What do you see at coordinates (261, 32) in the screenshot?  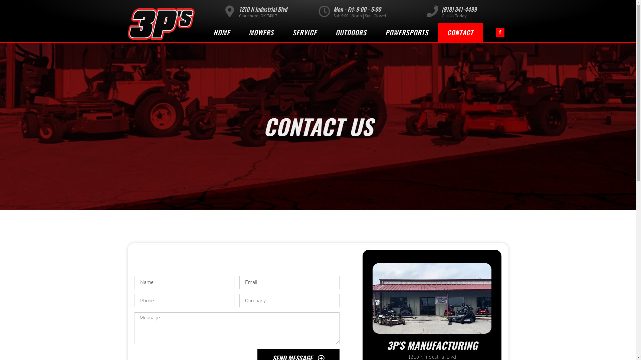 I see `MOWERS` at bounding box center [261, 32].